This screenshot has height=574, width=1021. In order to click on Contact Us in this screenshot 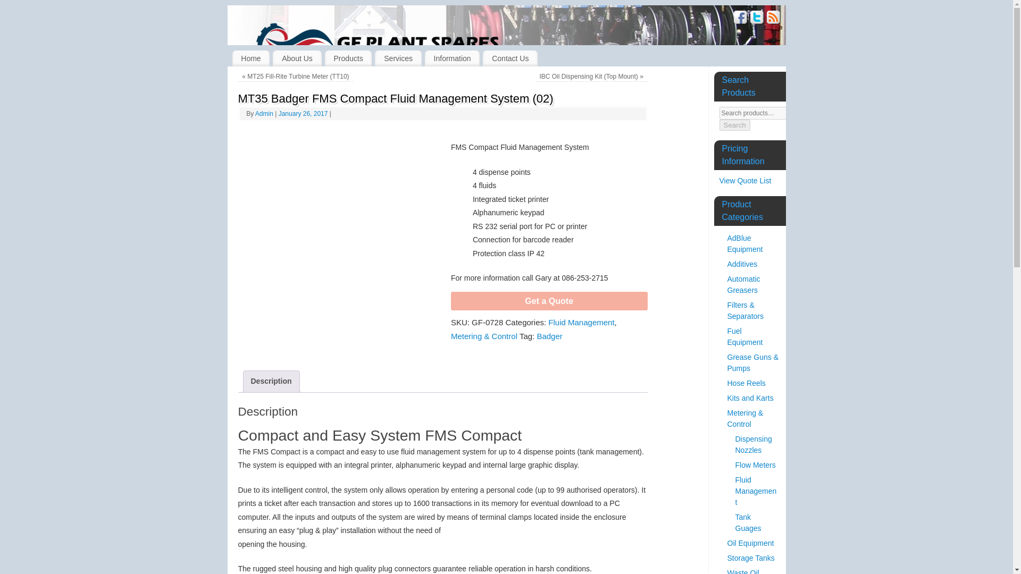, I will do `click(510, 58)`.